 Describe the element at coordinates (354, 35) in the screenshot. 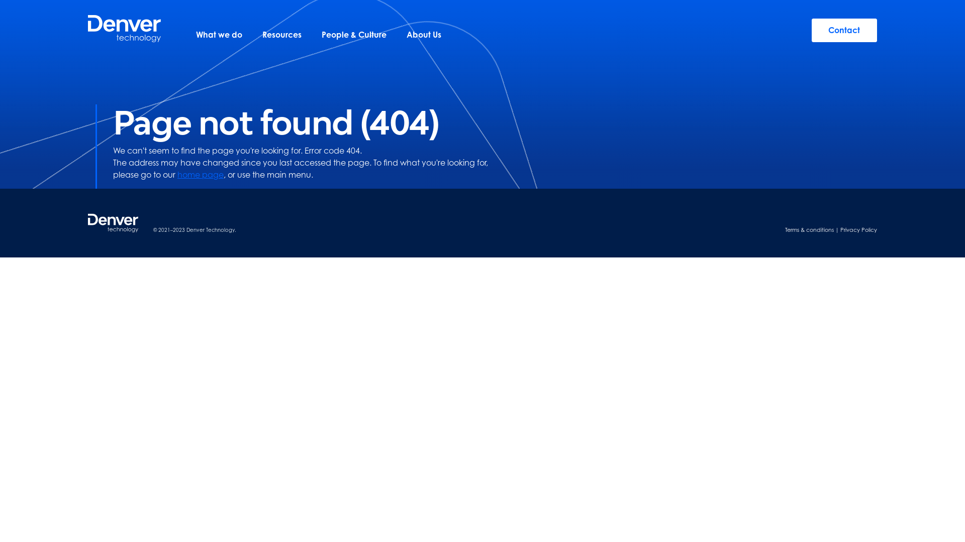

I see `People & Culture` at that location.